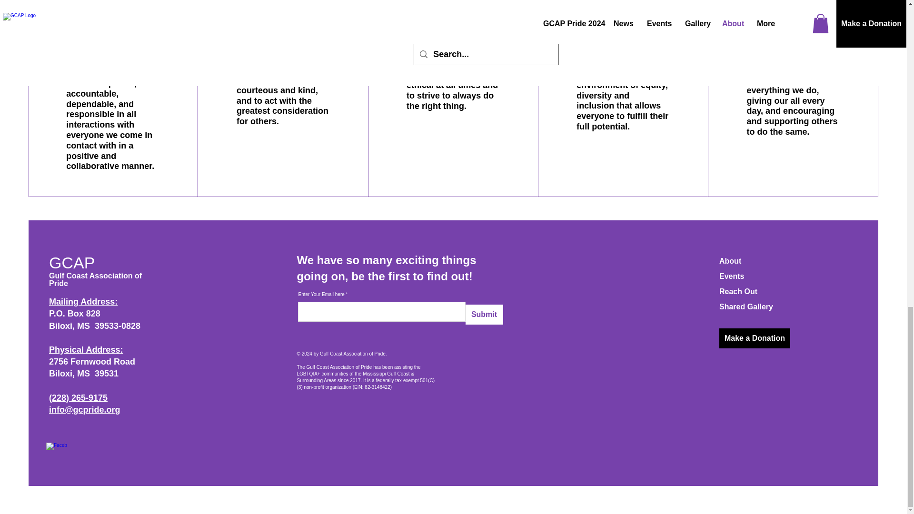 The width and height of the screenshot is (914, 514). I want to click on Gulf Coast Association of Pride, so click(95, 279).